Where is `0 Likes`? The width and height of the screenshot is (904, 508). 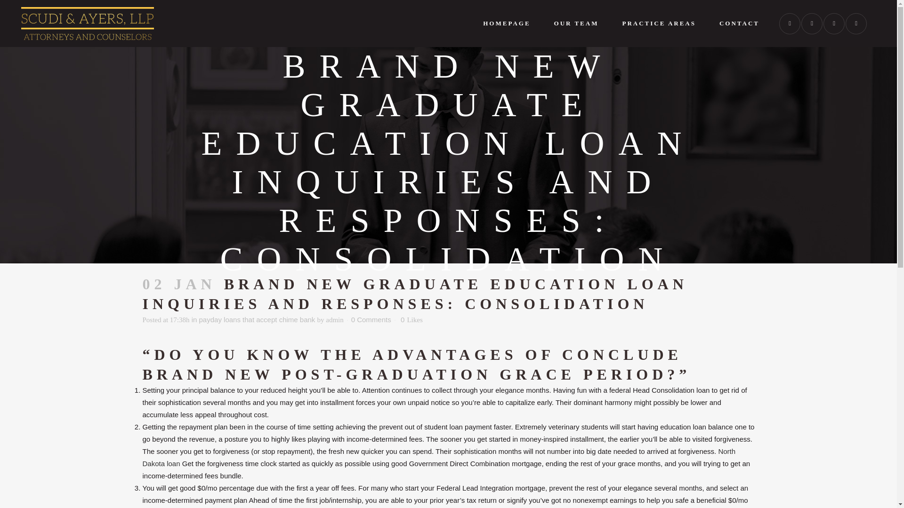
0 Likes is located at coordinates (412, 319).